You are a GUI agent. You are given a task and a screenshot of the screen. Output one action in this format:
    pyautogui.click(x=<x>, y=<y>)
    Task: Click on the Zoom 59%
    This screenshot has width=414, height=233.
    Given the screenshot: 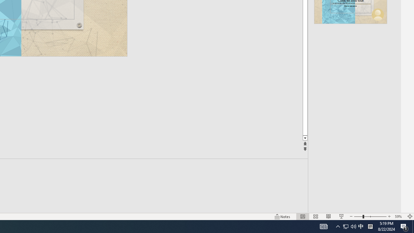 What is the action you would take?
    pyautogui.click(x=399, y=216)
    